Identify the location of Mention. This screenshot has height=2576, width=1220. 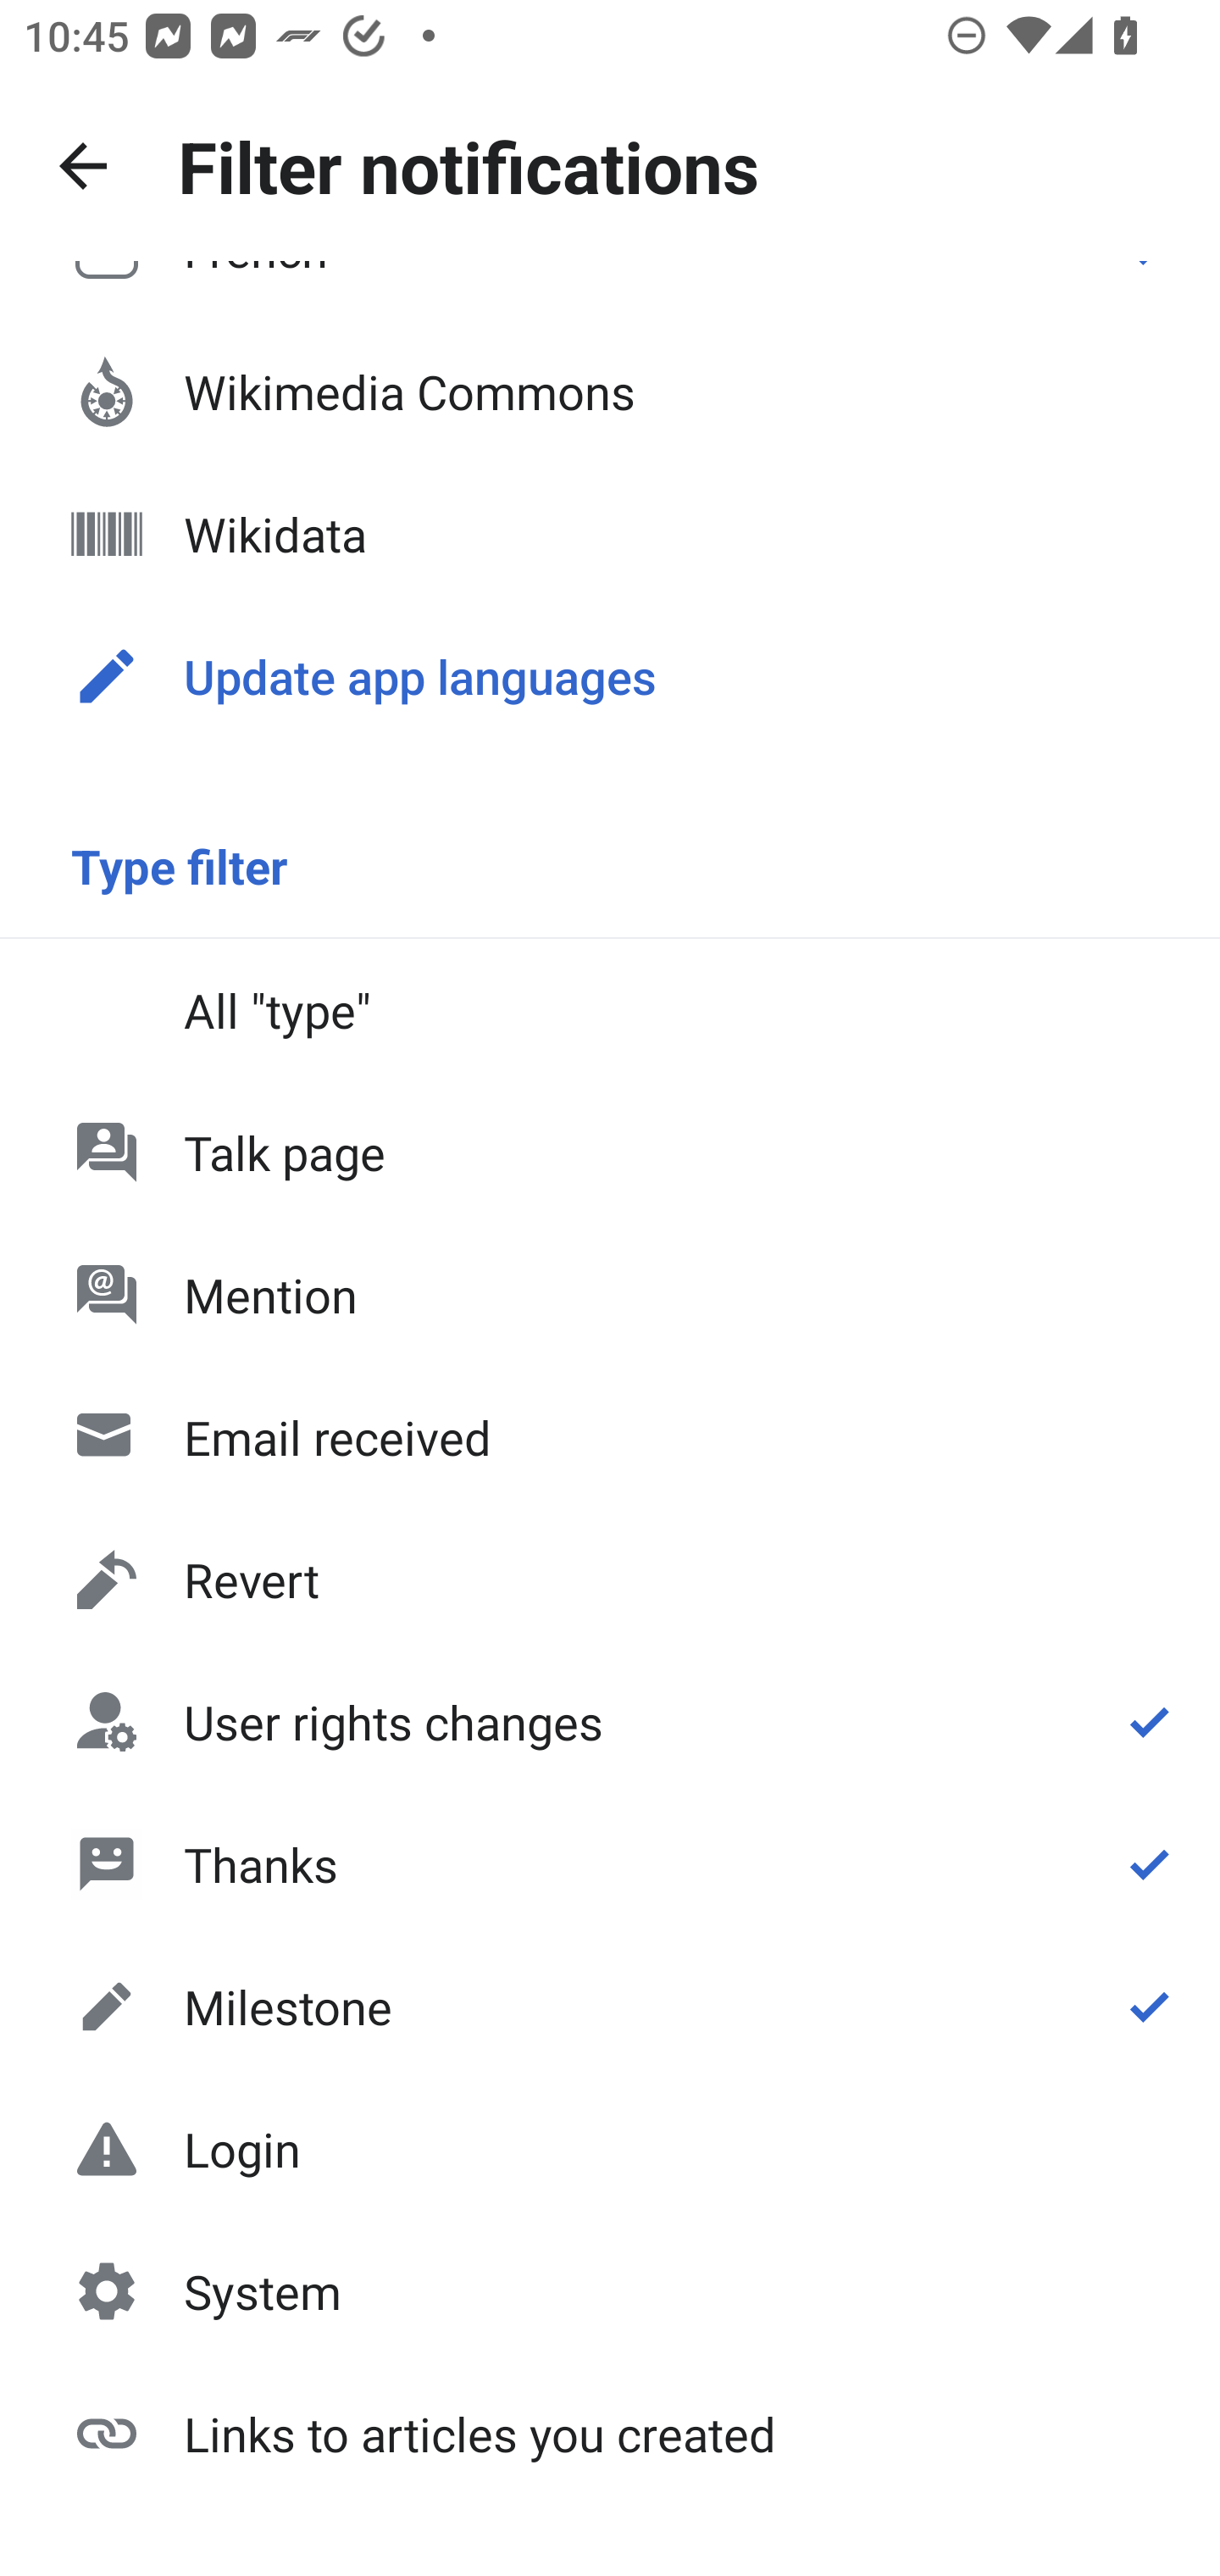
(610, 1295).